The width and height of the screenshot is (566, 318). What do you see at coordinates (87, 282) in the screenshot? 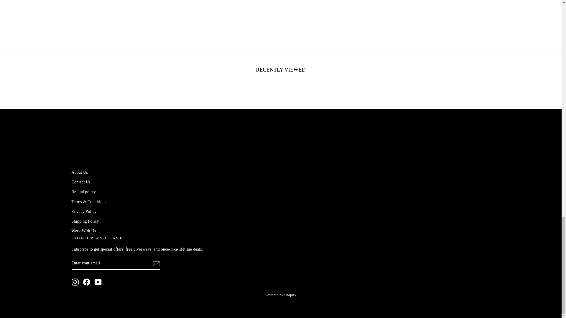
I see `Bhasin Brothers on Facebook` at bounding box center [87, 282].